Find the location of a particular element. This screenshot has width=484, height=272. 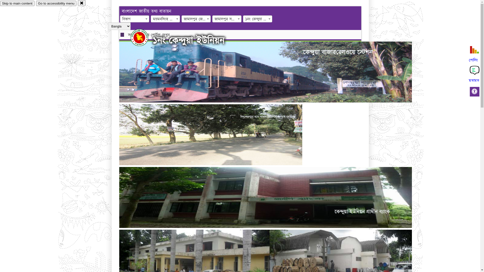


                
             is located at coordinates (144, 38).